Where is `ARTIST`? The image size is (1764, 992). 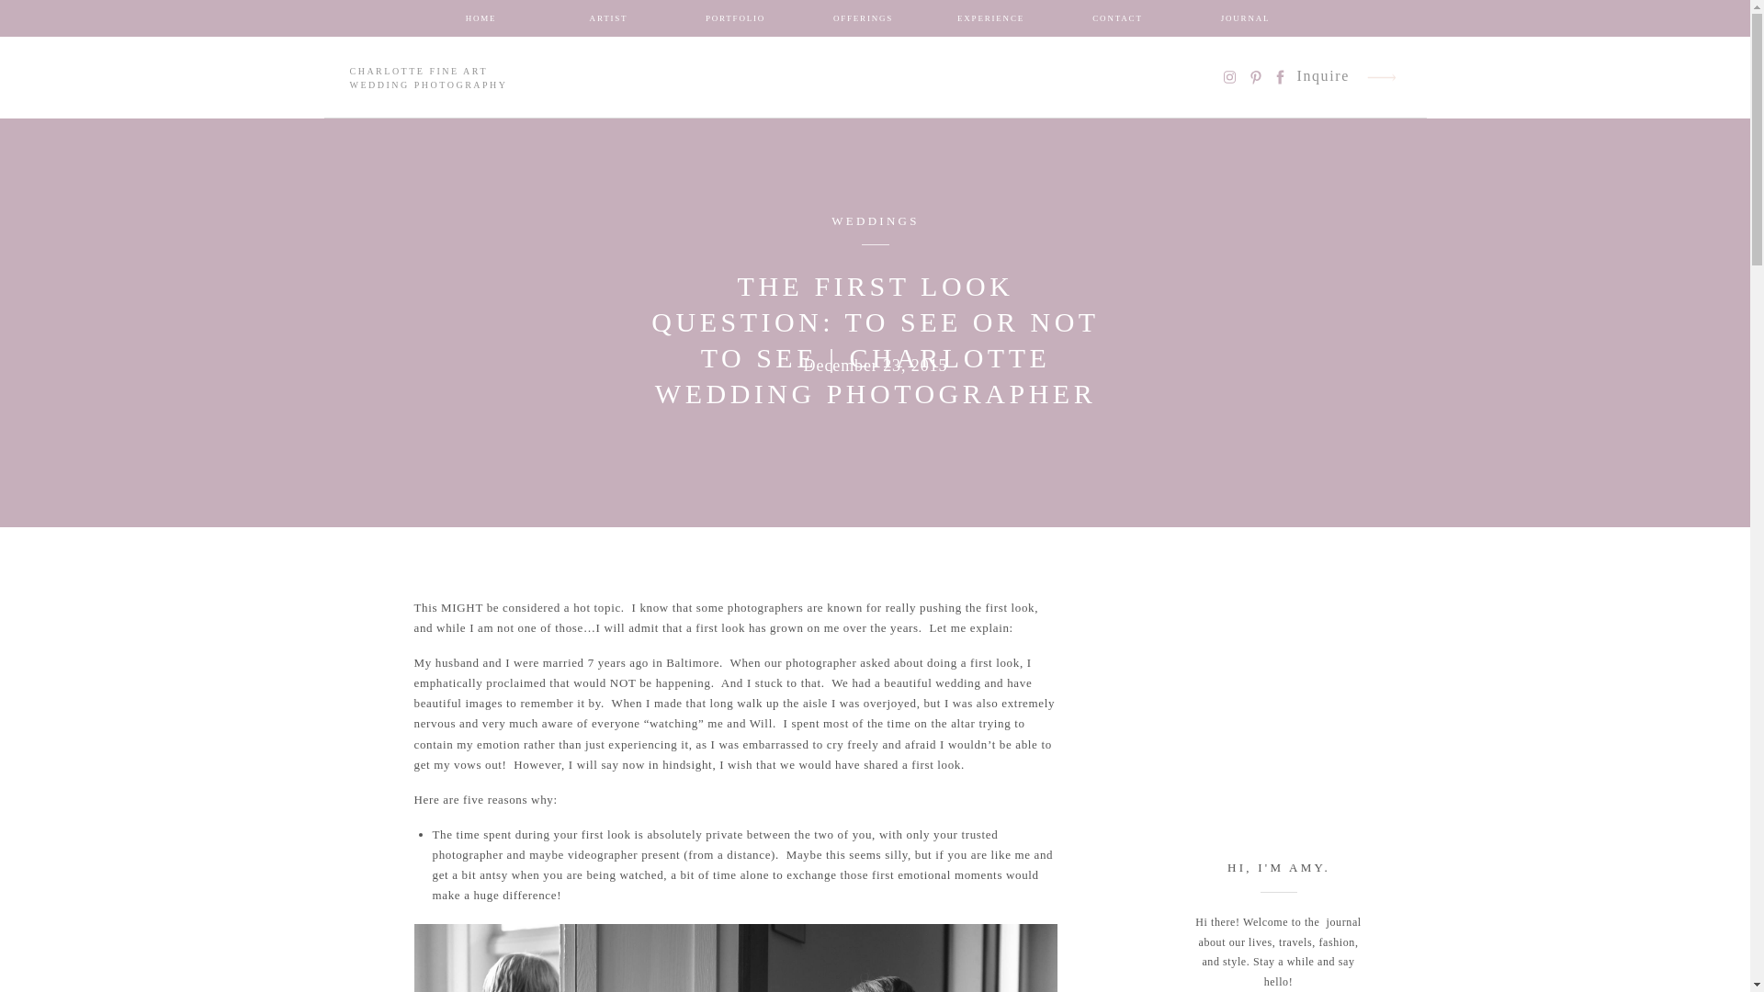
ARTIST is located at coordinates (608, 22).